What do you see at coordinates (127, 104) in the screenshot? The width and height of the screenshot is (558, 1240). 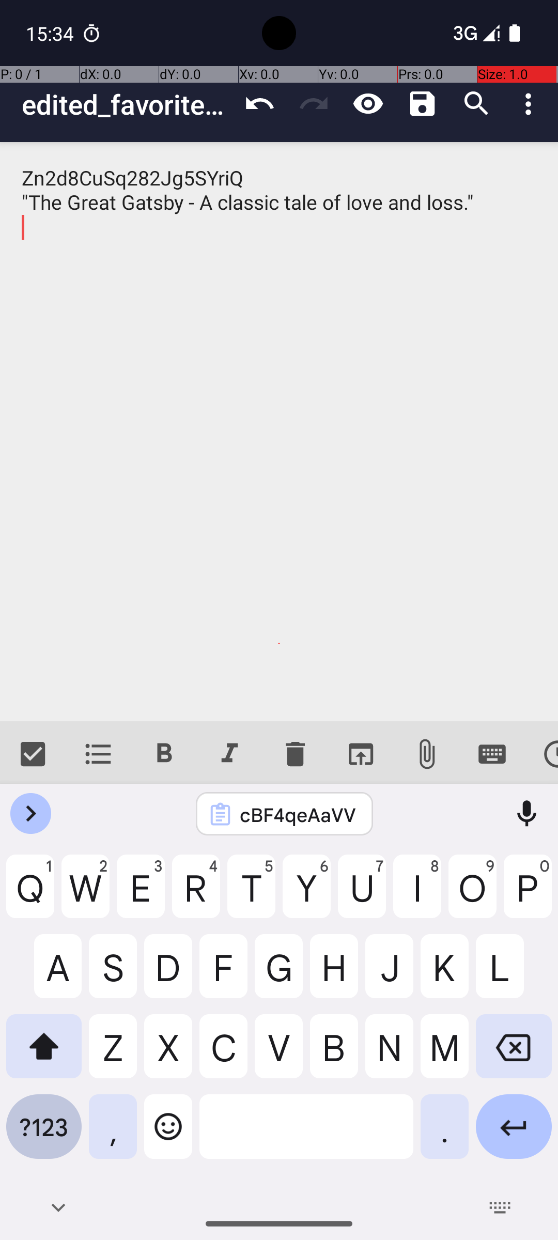 I see `edited_favorite_book_quotes` at bounding box center [127, 104].